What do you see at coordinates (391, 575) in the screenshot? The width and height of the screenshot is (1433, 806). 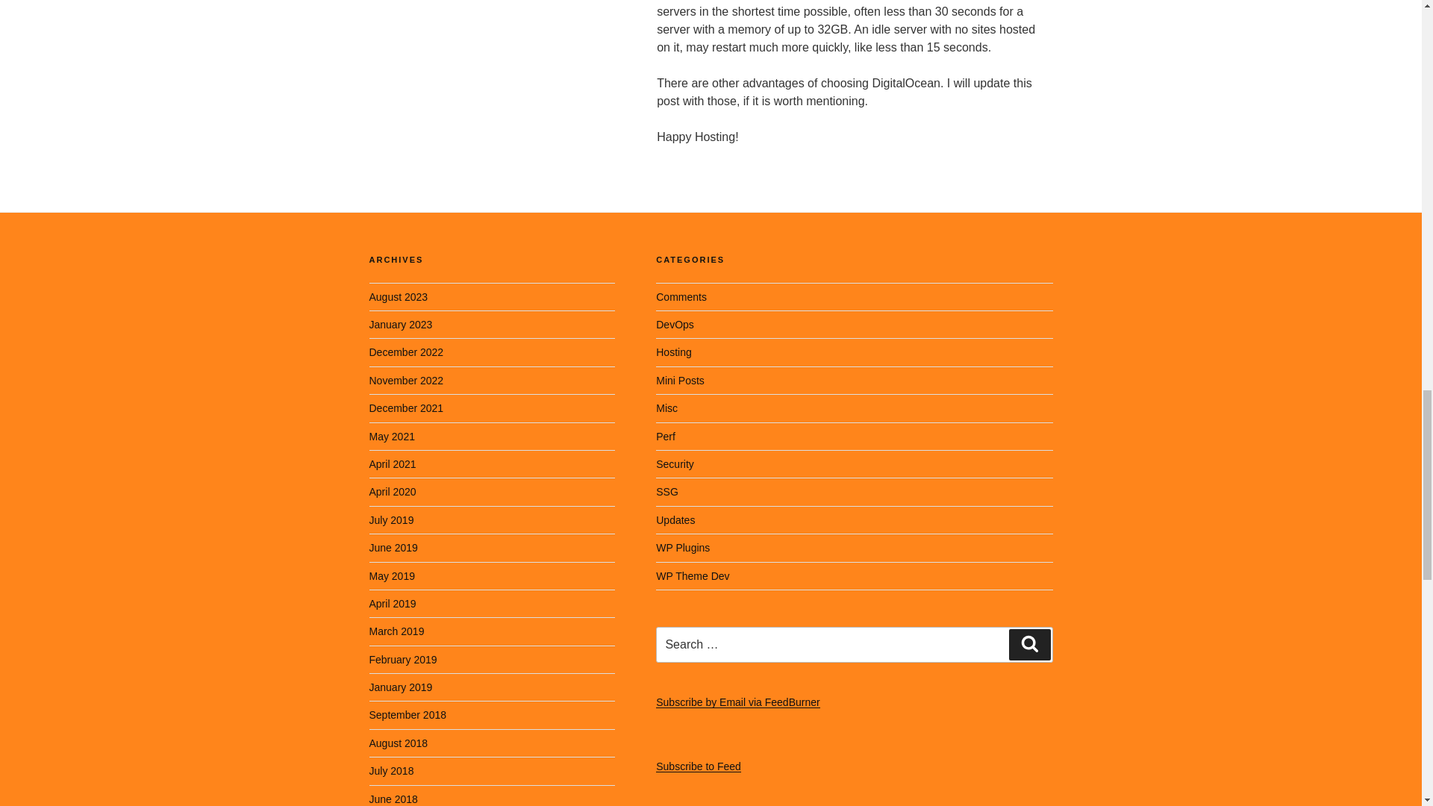 I see `May 2019` at bounding box center [391, 575].